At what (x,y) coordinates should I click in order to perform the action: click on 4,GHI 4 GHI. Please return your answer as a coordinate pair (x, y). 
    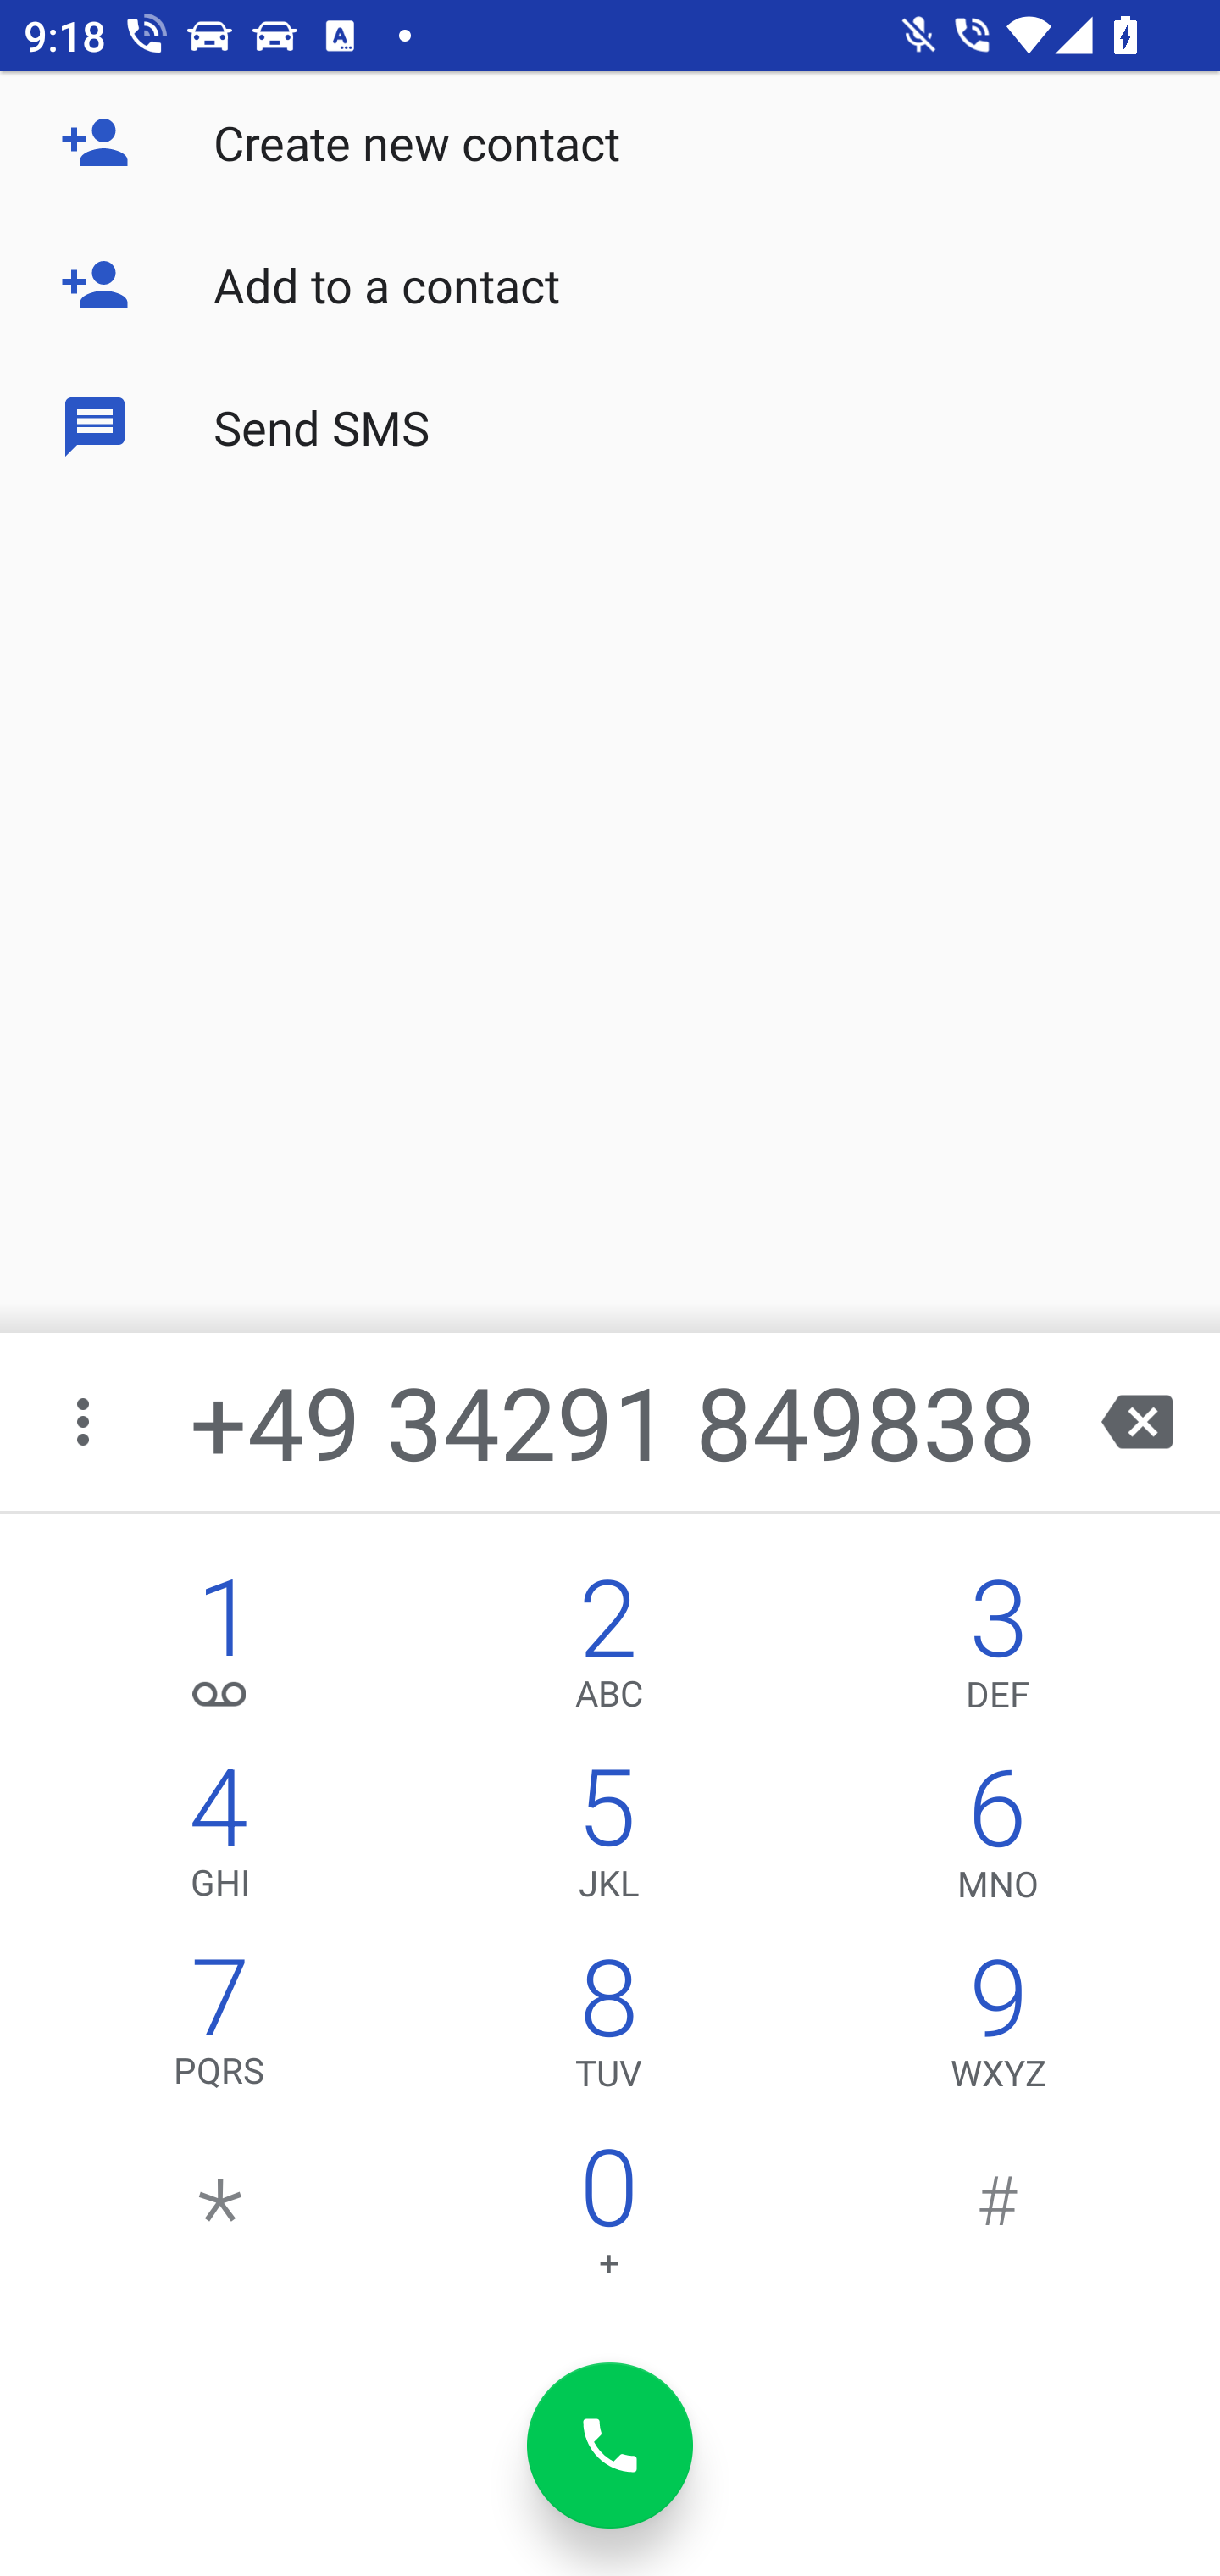
    Looking at the image, I should click on (220, 1840).